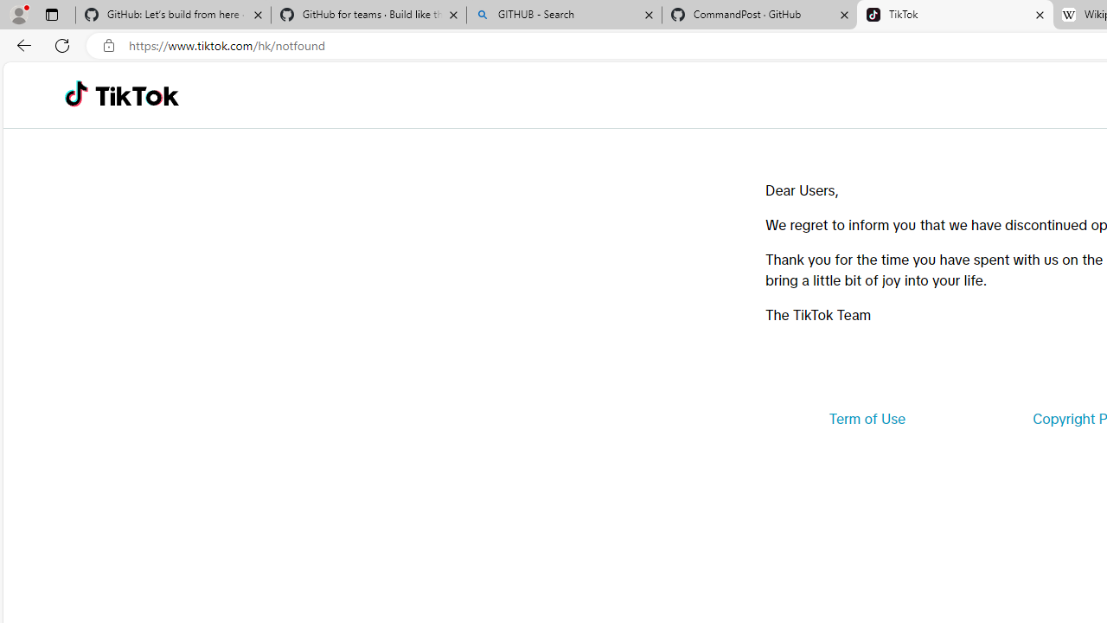 This screenshot has width=1107, height=623. Describe the element at coordinates (21, 45) in the screenshot. I see `Back` at that location.